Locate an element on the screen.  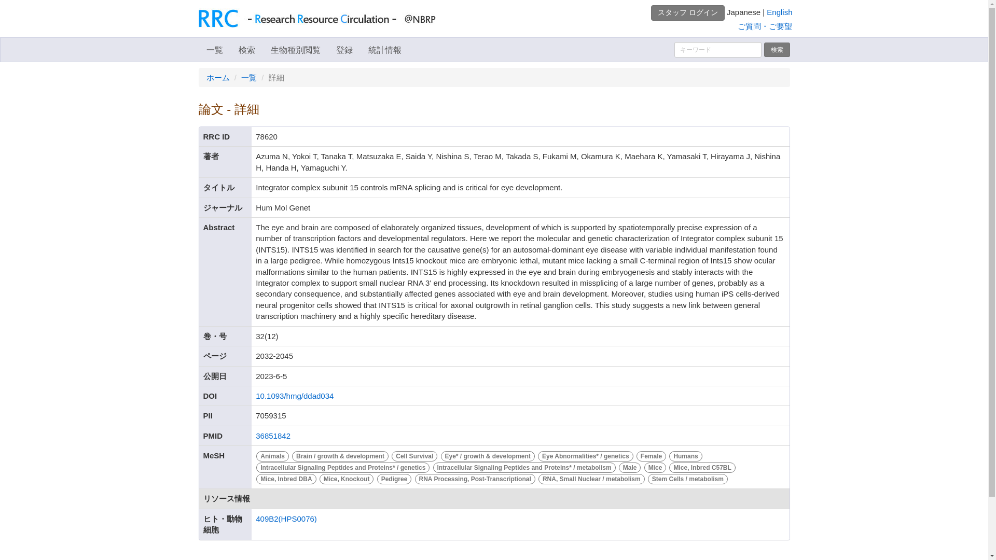
Humans is located at coordinates (685, 455).